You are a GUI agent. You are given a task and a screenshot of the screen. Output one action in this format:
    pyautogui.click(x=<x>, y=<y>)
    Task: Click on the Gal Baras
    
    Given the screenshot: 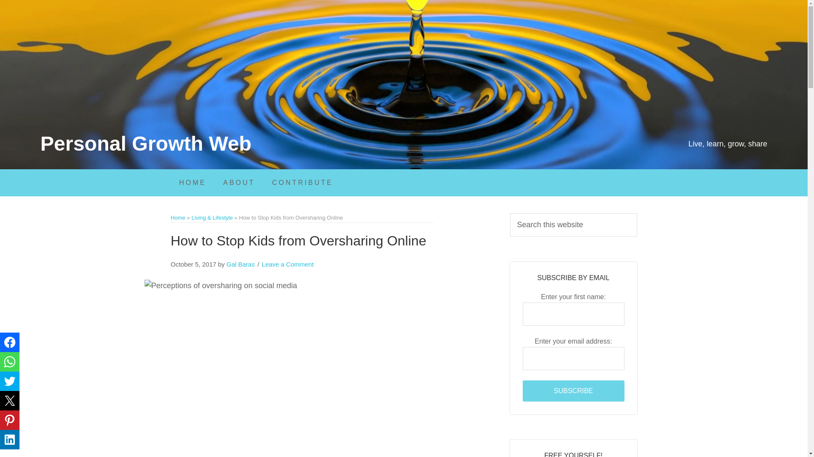 What is the action you would take?
    pyautogui.click(x=240, y=264)
    